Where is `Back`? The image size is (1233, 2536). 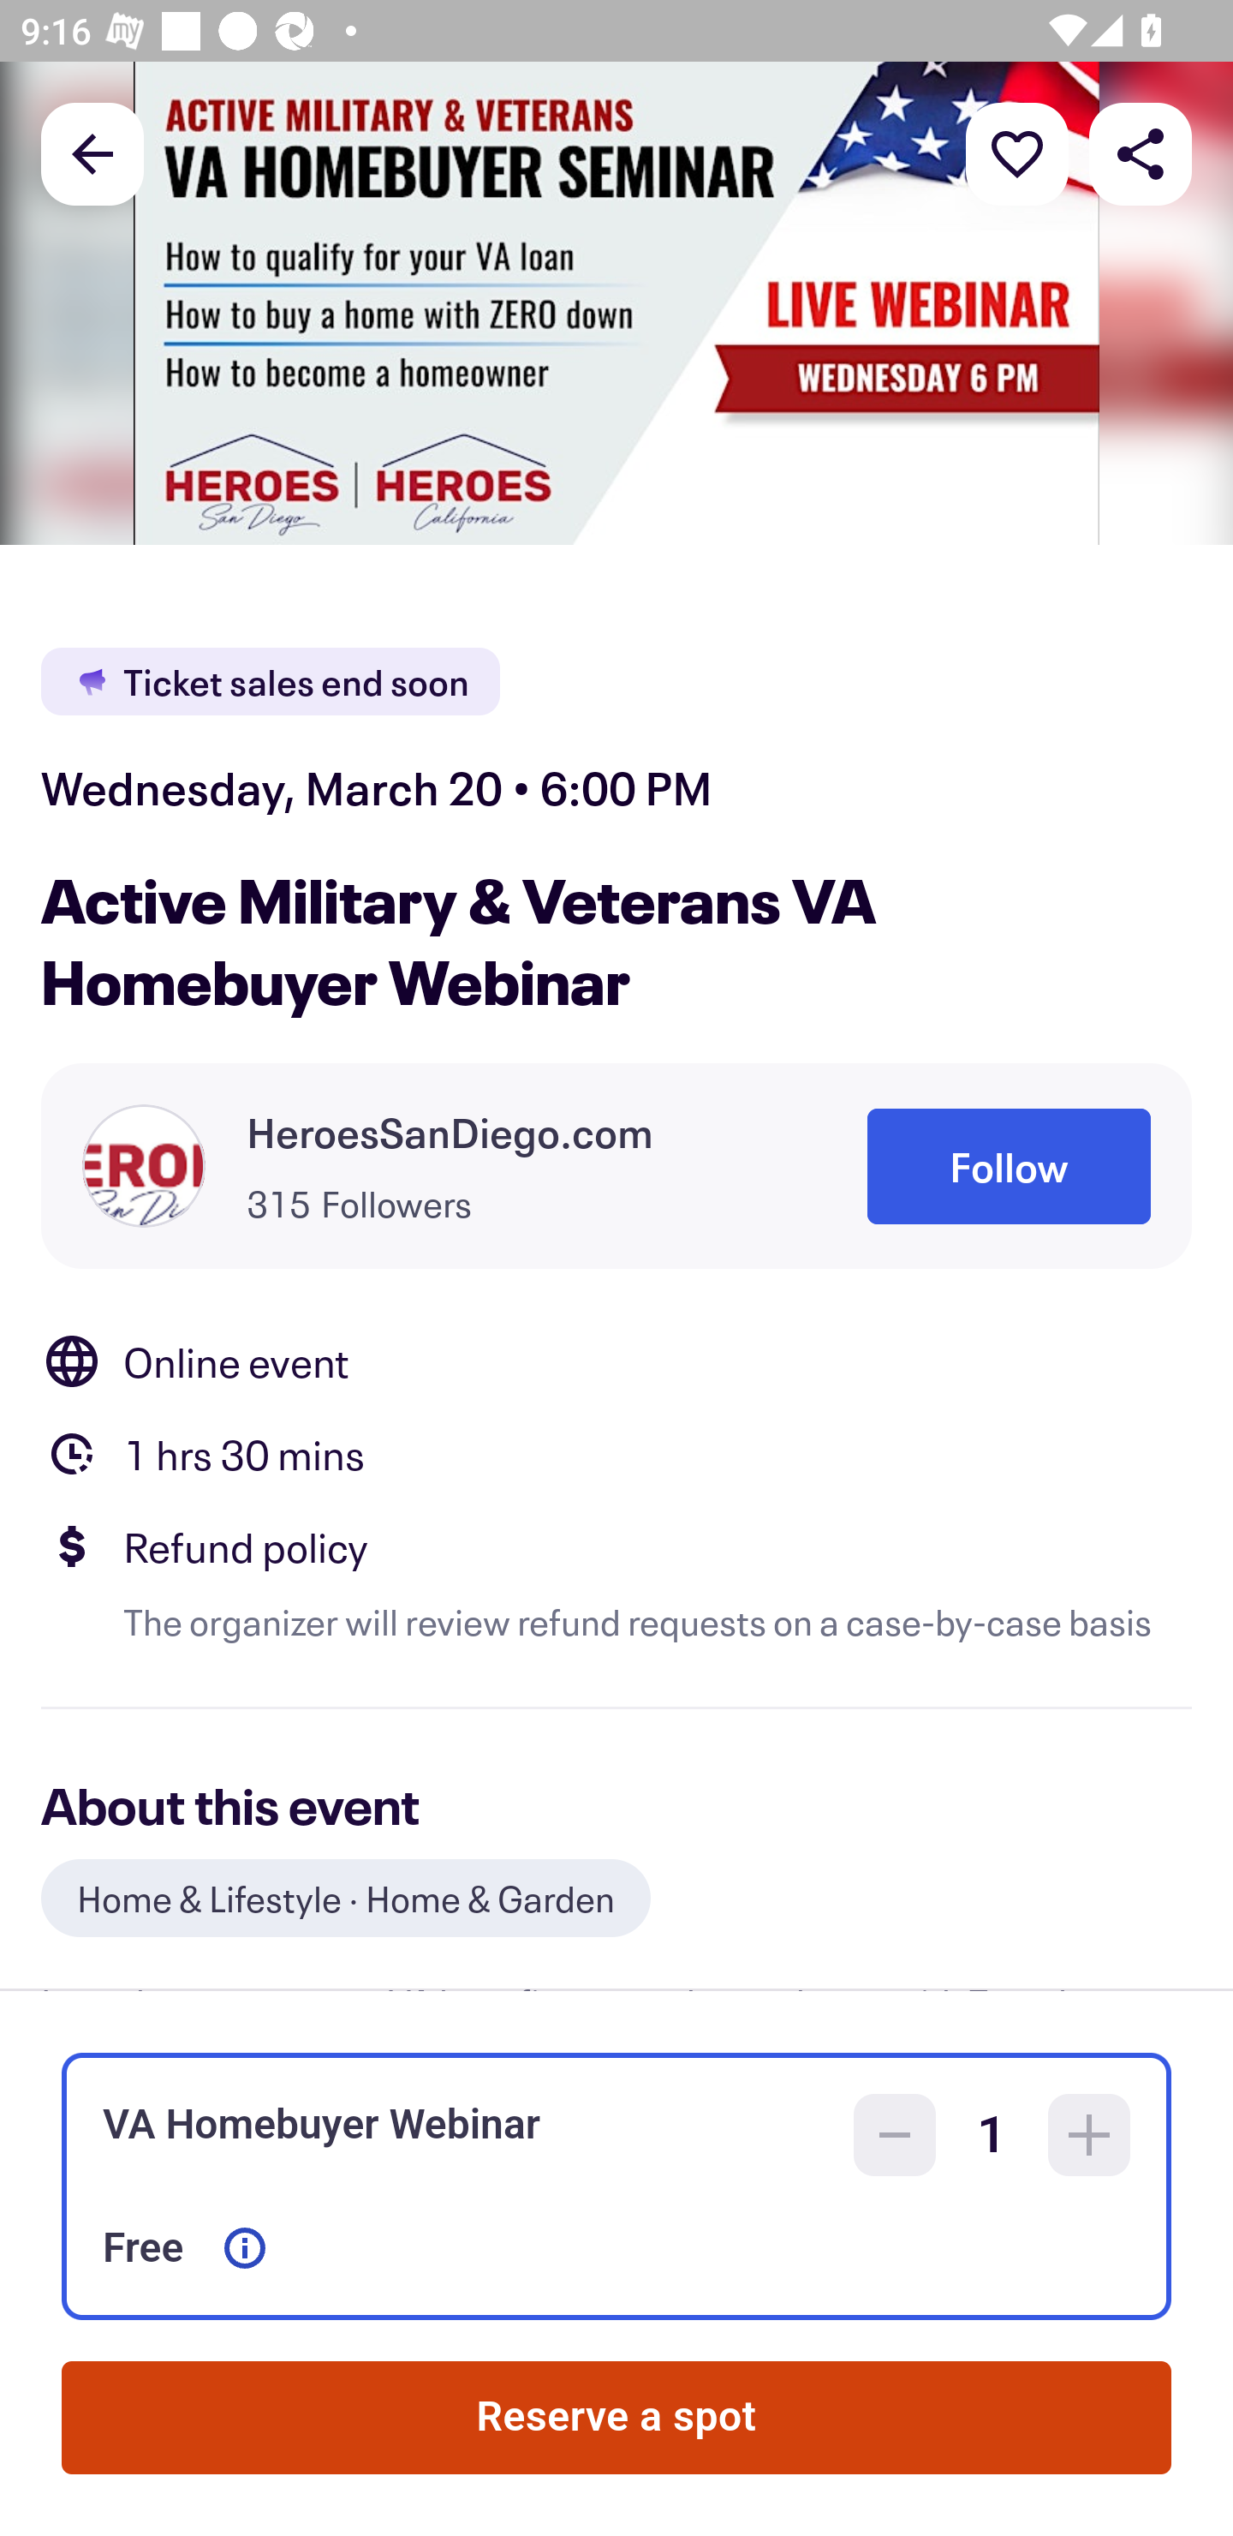 Back is located at coordinates (92, 153).